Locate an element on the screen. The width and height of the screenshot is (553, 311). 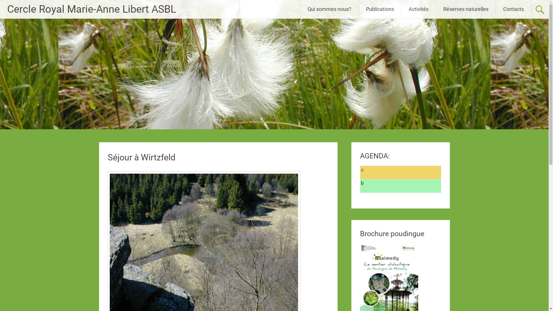
Qui sommes nous? is located at coordinates (329, 9).